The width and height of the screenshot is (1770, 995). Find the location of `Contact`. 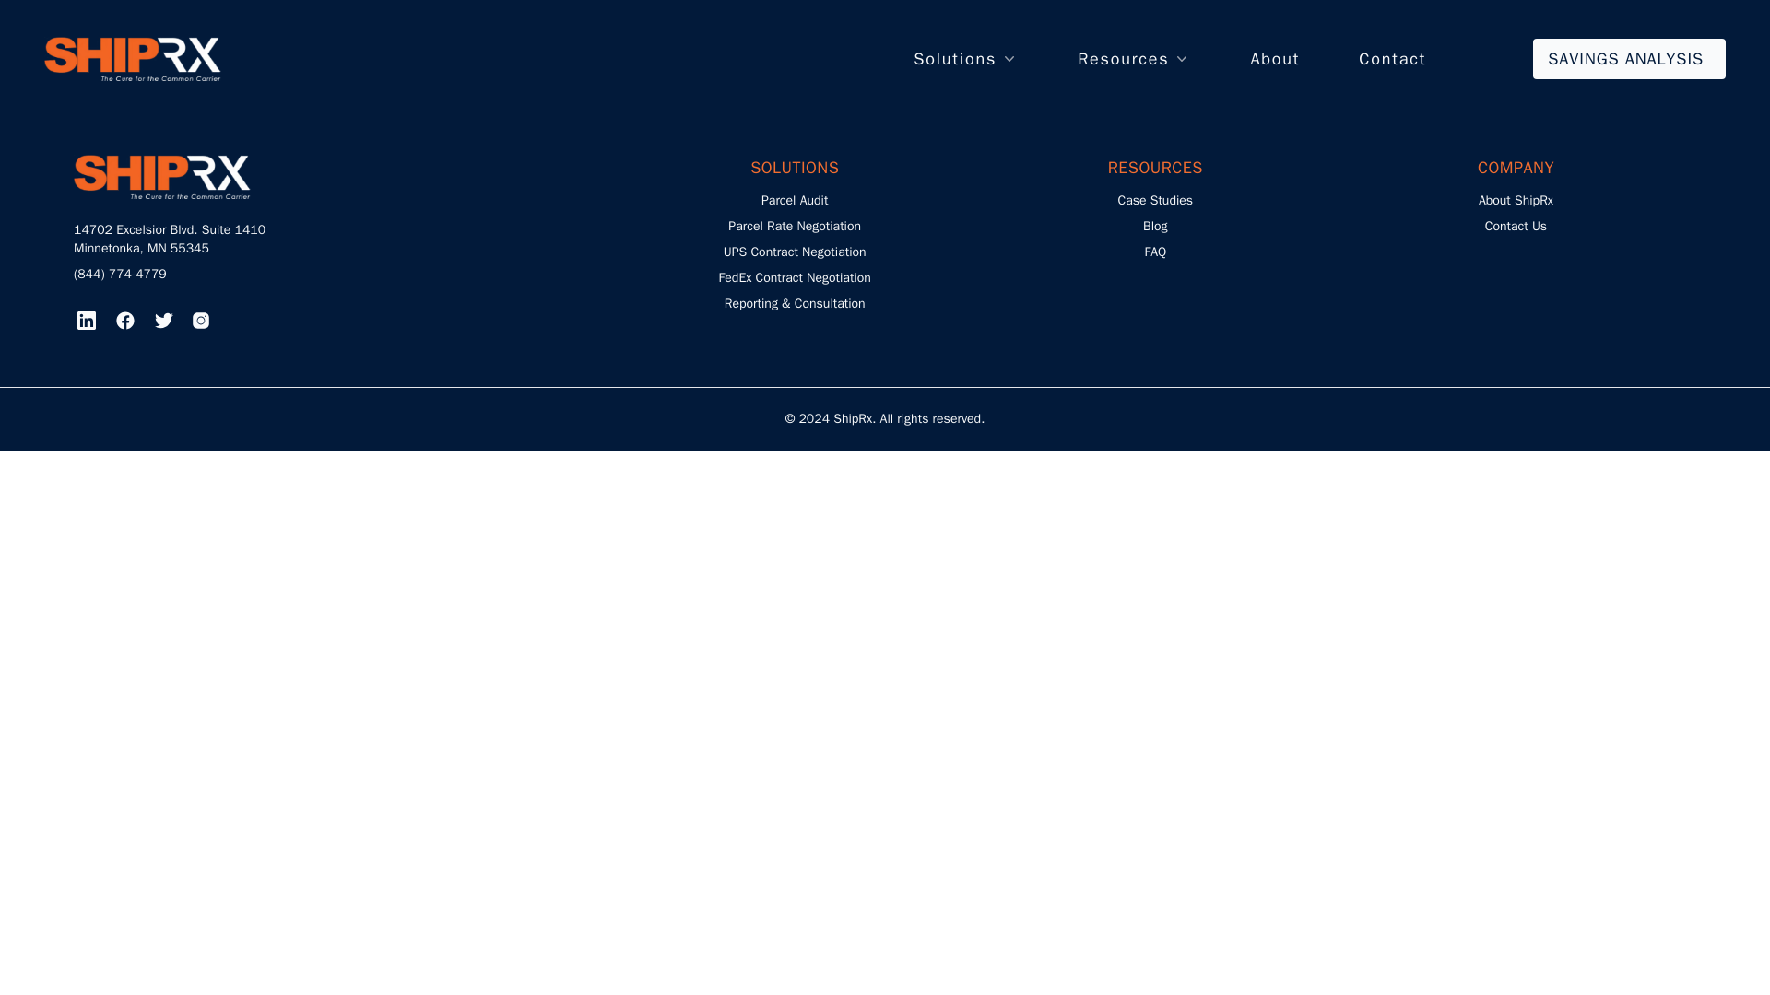

Contact is located at coordinates (1392, 58).